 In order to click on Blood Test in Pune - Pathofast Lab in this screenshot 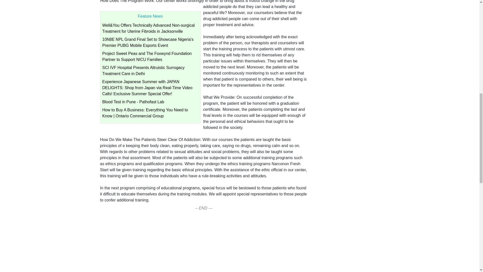, I will do `click(133, 102)`.